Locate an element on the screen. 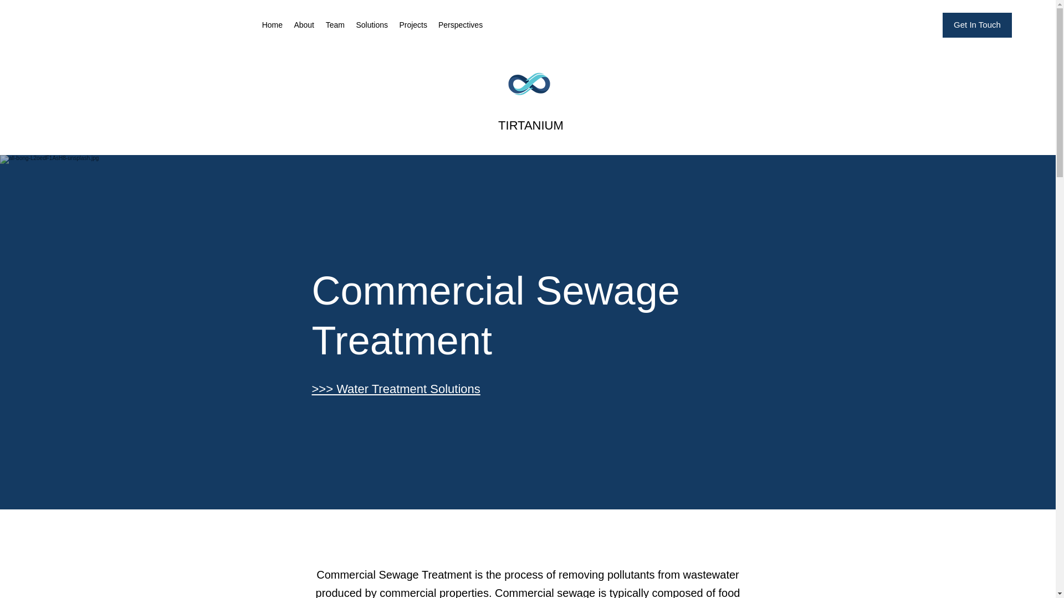  Team is located at coordinates (335, 25).